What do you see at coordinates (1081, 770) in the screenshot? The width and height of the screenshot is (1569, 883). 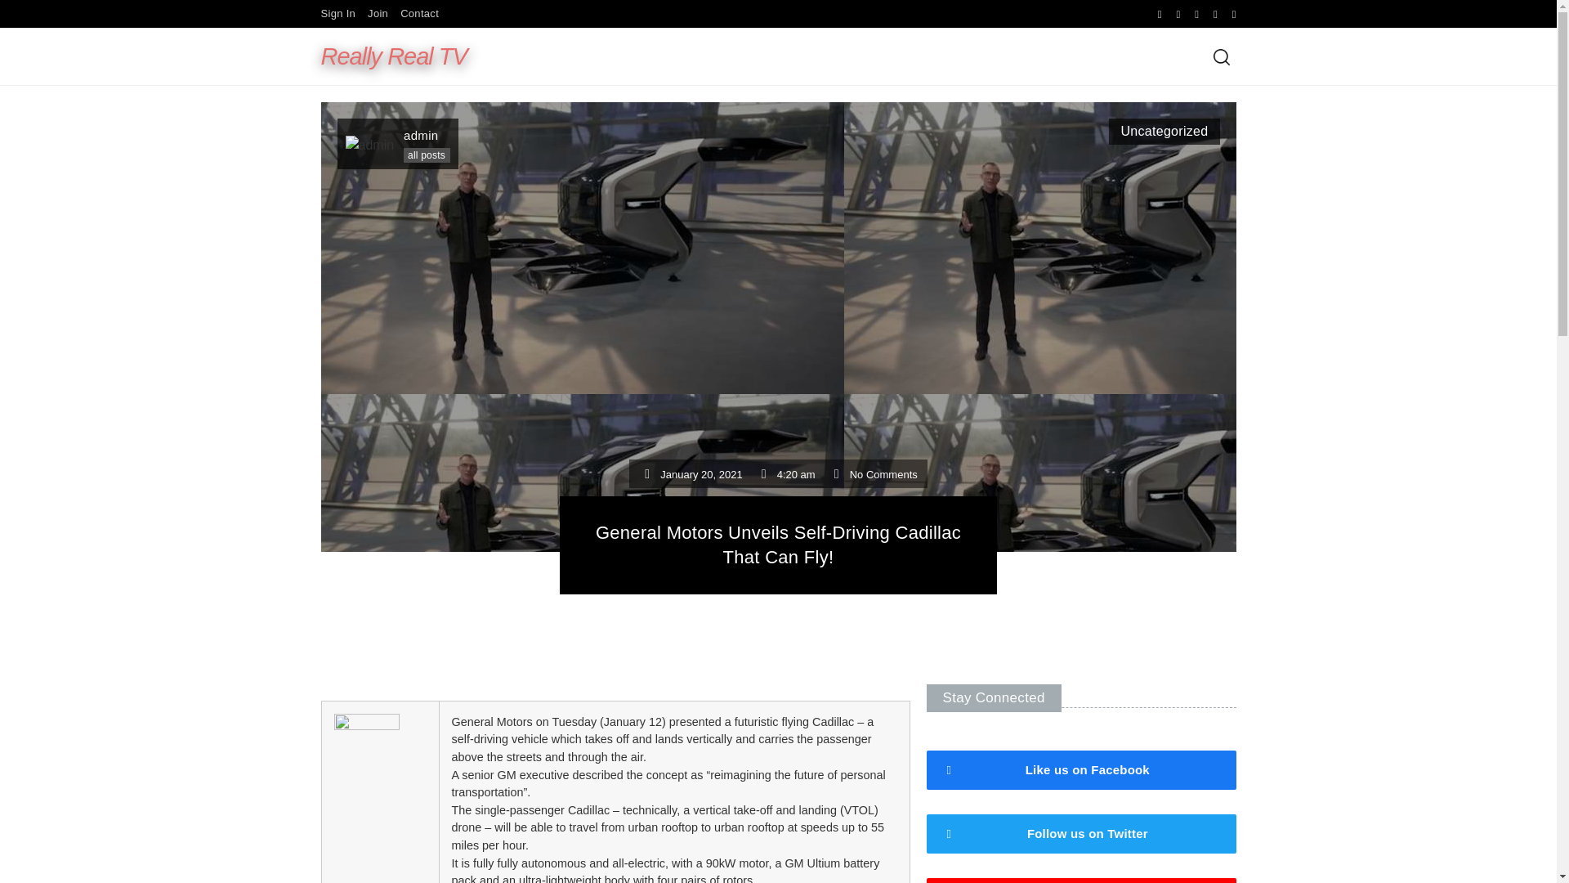 I see `Like us on Facebook` at bounding box center [1081, 770].